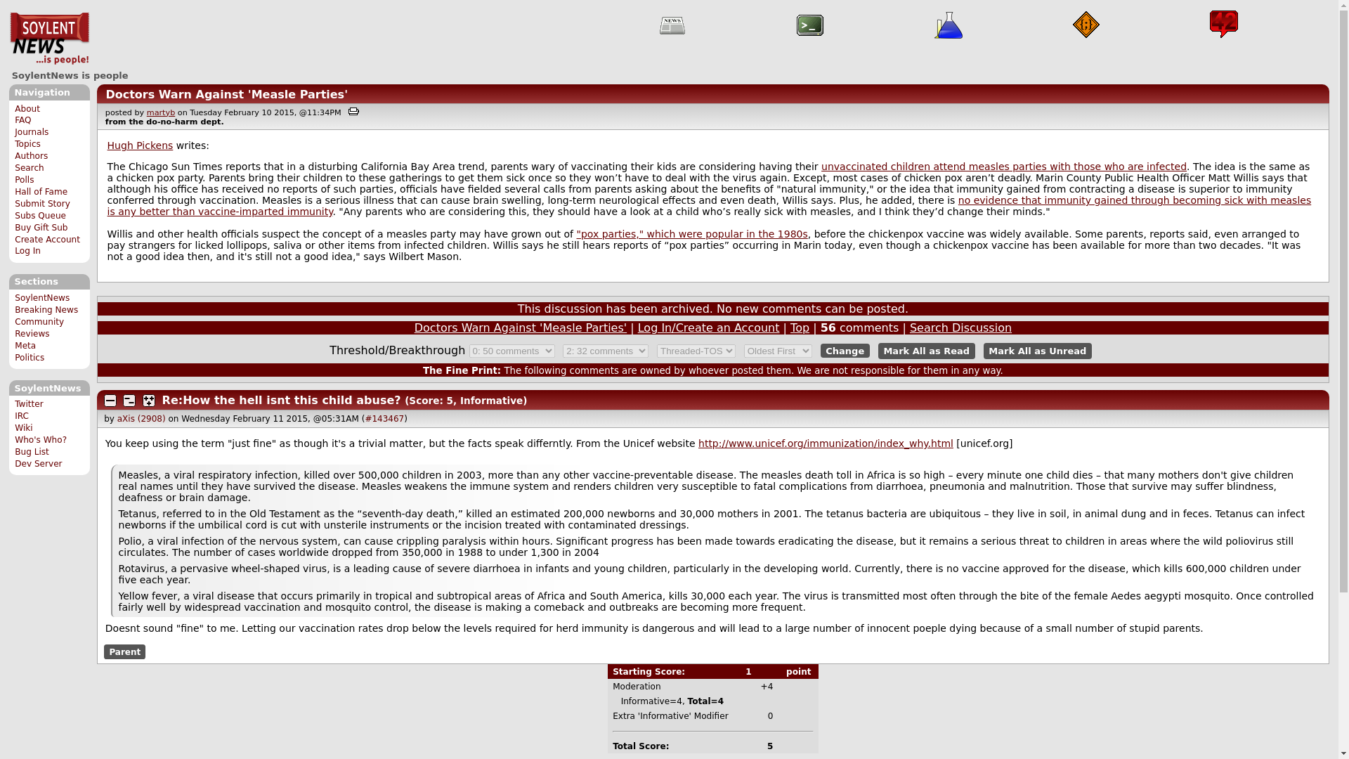 The image size is (1349, 759). Describe the element at coordinates (41, 191) in the screenshot. I see `Hall of Fame` at that location.